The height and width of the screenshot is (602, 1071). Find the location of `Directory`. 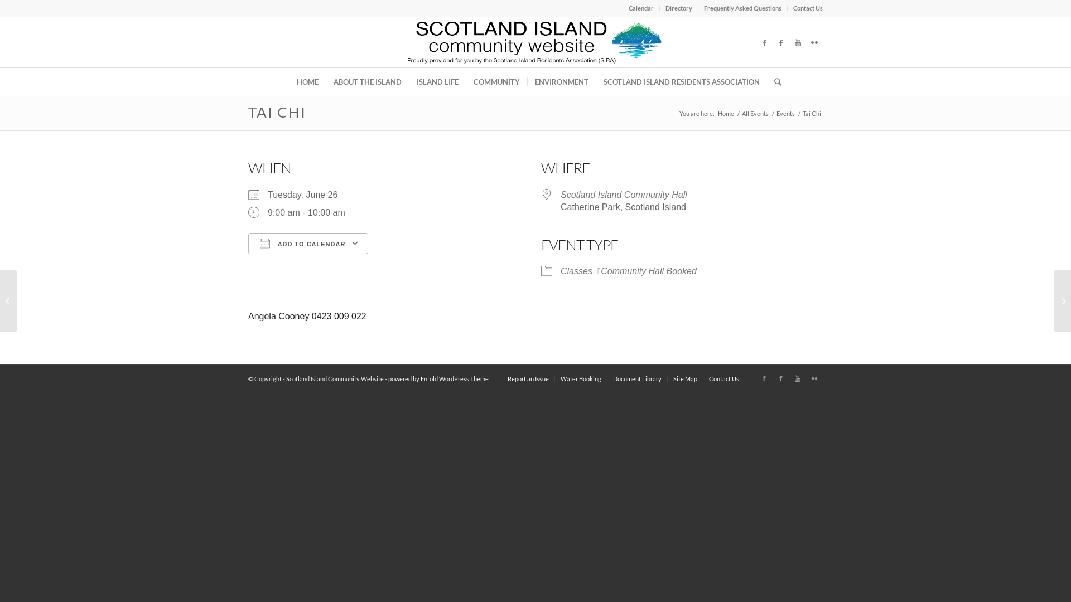

Directory is located at coordinates (679, 8).